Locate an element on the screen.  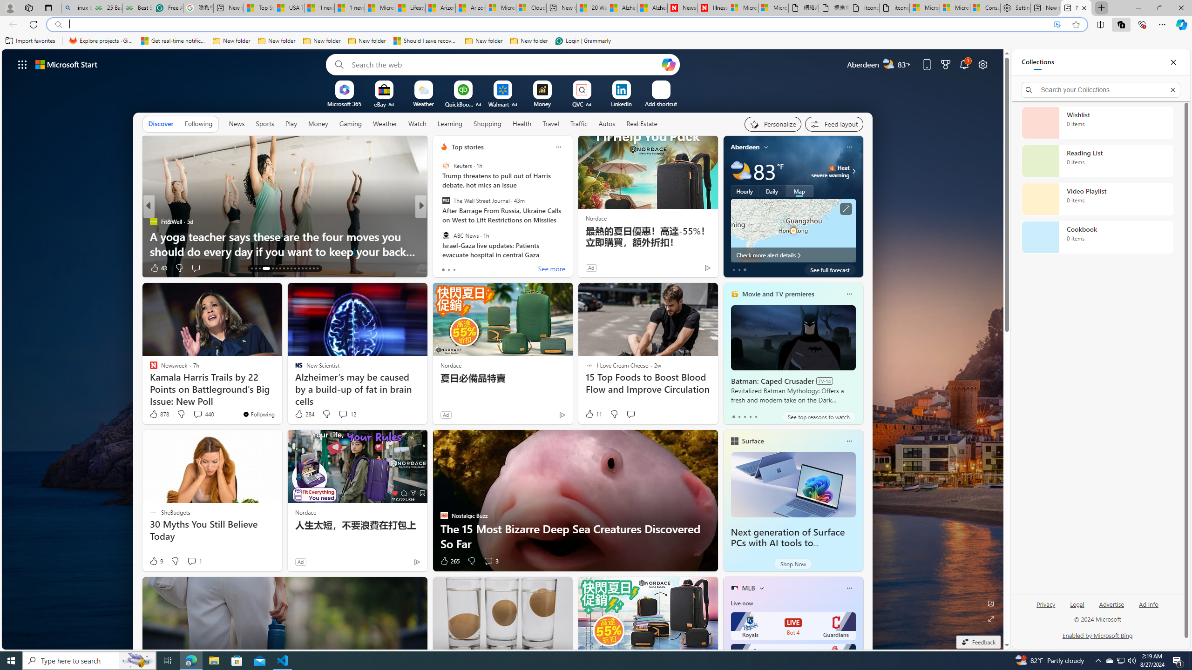
USA TODAY - MSN is located at coordinates (290, 8).